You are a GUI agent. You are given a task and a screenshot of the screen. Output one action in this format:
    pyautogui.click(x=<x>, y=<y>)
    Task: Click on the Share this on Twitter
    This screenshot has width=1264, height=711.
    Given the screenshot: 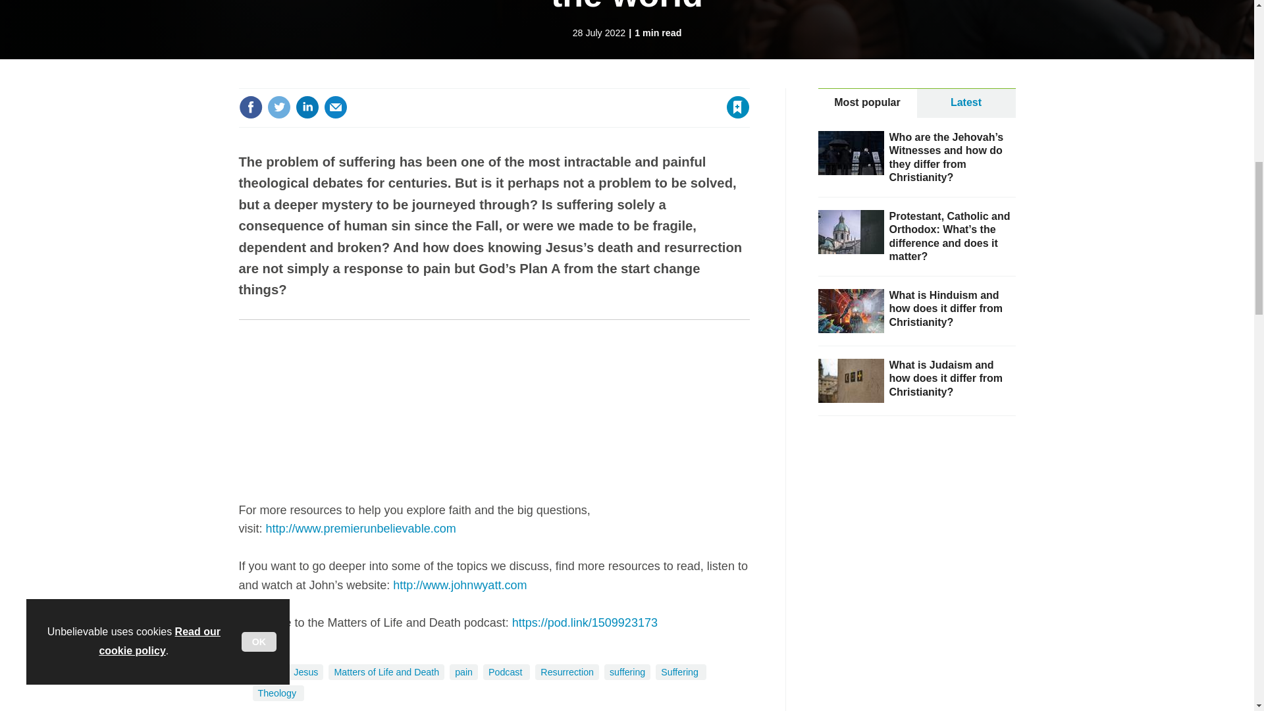 What is the action you would take?
    pyautogui.click(x=278, y=107)
    